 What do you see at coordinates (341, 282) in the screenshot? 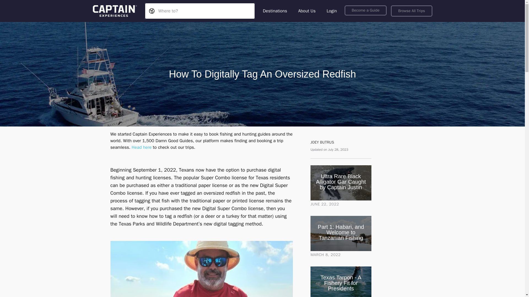
I see `Texas Tarpon - A Fishery Fit for Presidents` at bounding box center [341, 282].